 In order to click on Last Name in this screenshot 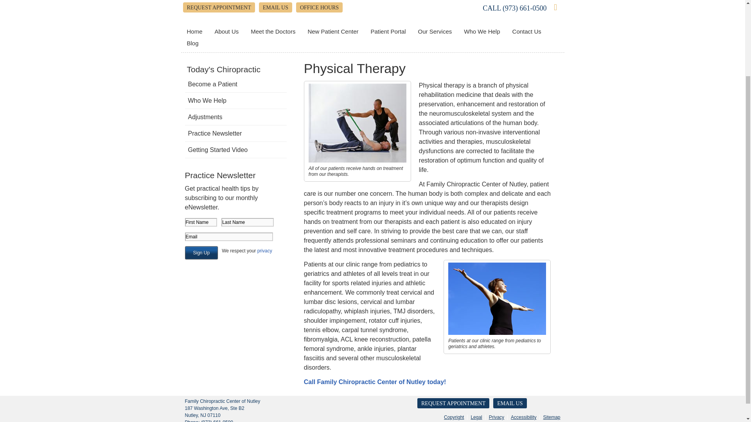, I will do `click(248, 222)`.